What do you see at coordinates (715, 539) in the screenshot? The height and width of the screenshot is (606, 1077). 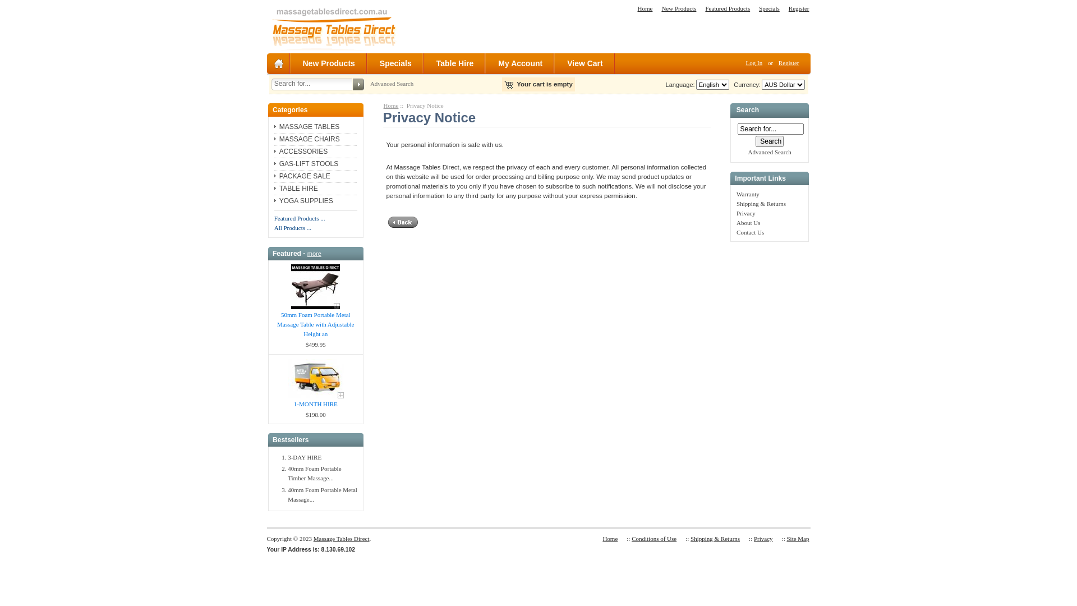 I see `Shipping & Returns` at bounding box center [715, 539].